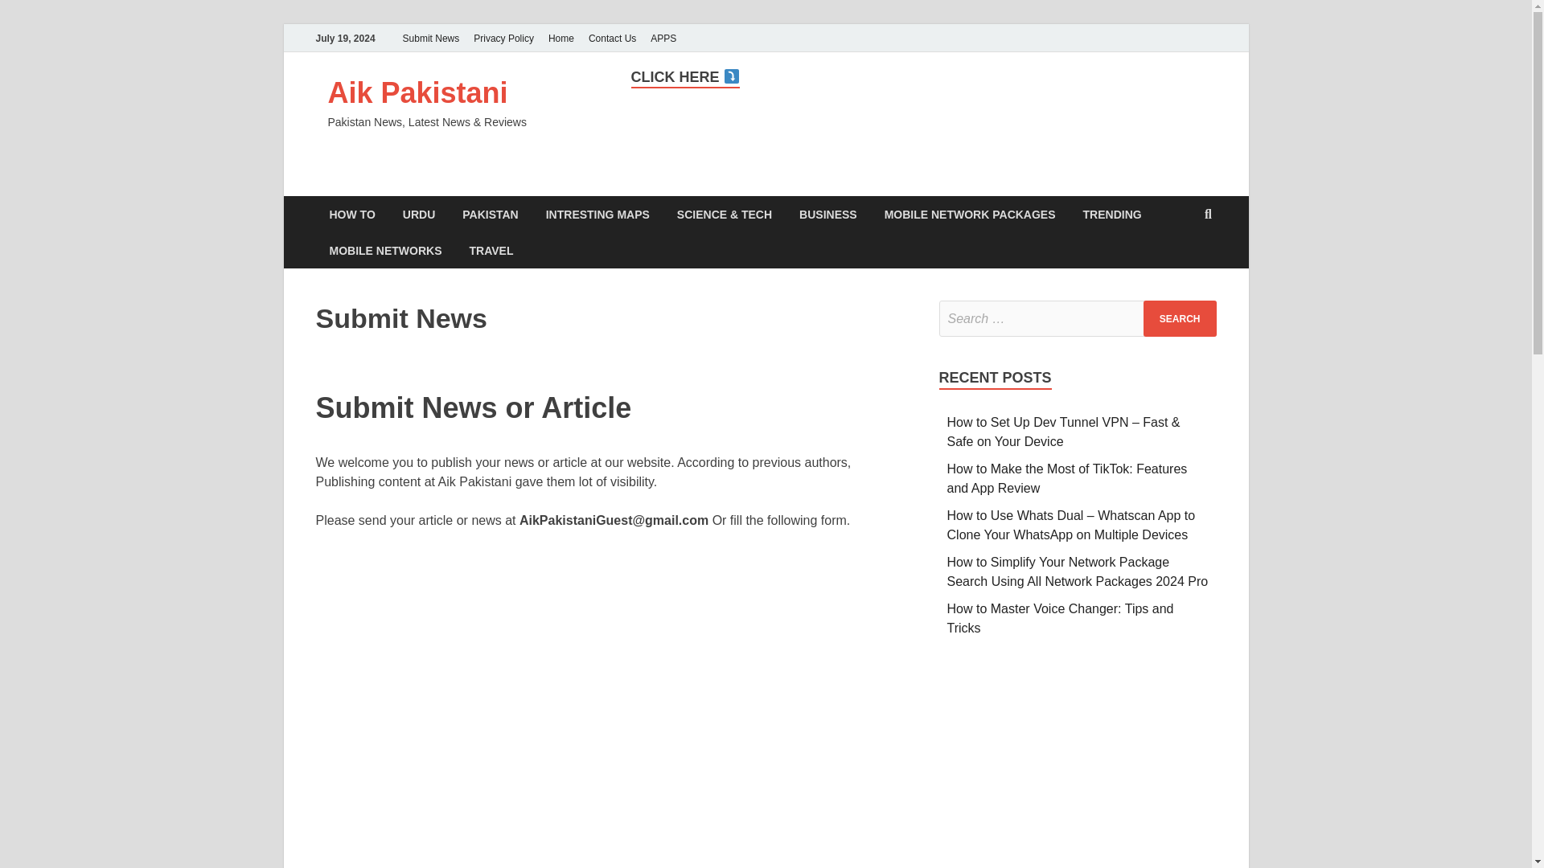  I want to click on TRAVEL, so click(491, 250).